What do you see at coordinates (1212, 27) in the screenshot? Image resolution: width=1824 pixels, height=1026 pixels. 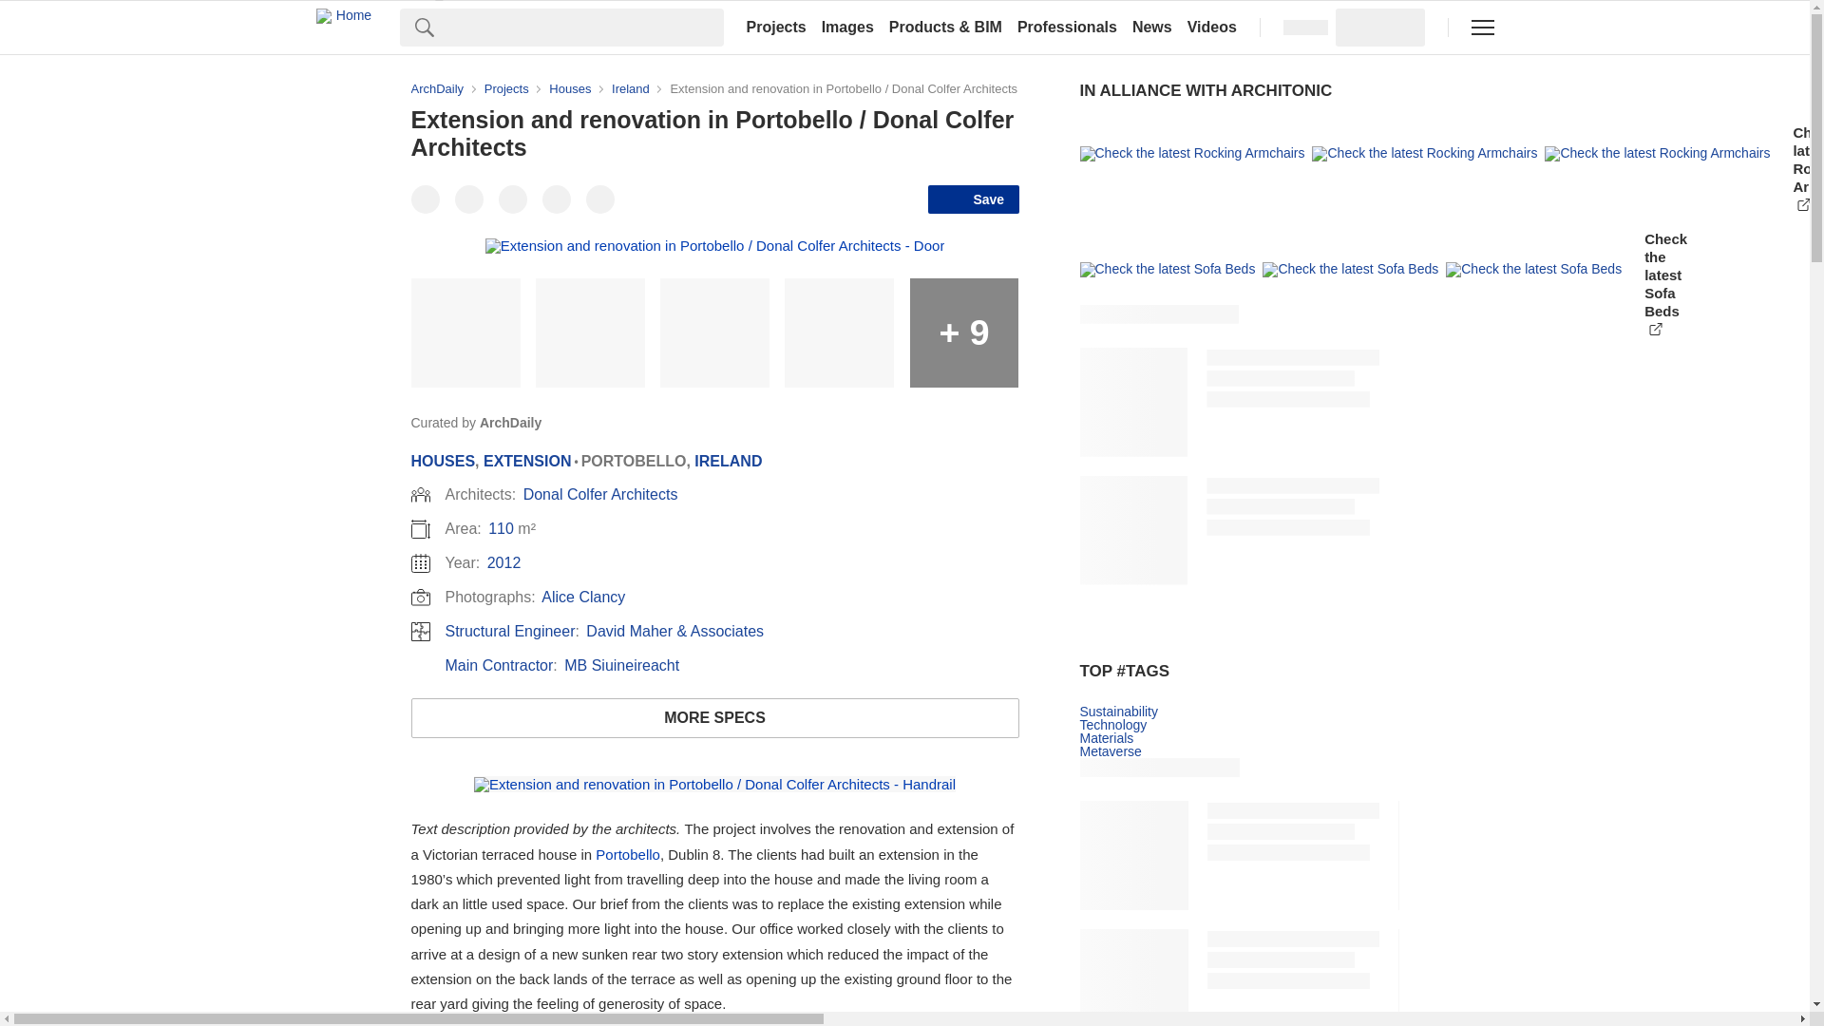 I see `Videos` at bounding box center [1212, 27].